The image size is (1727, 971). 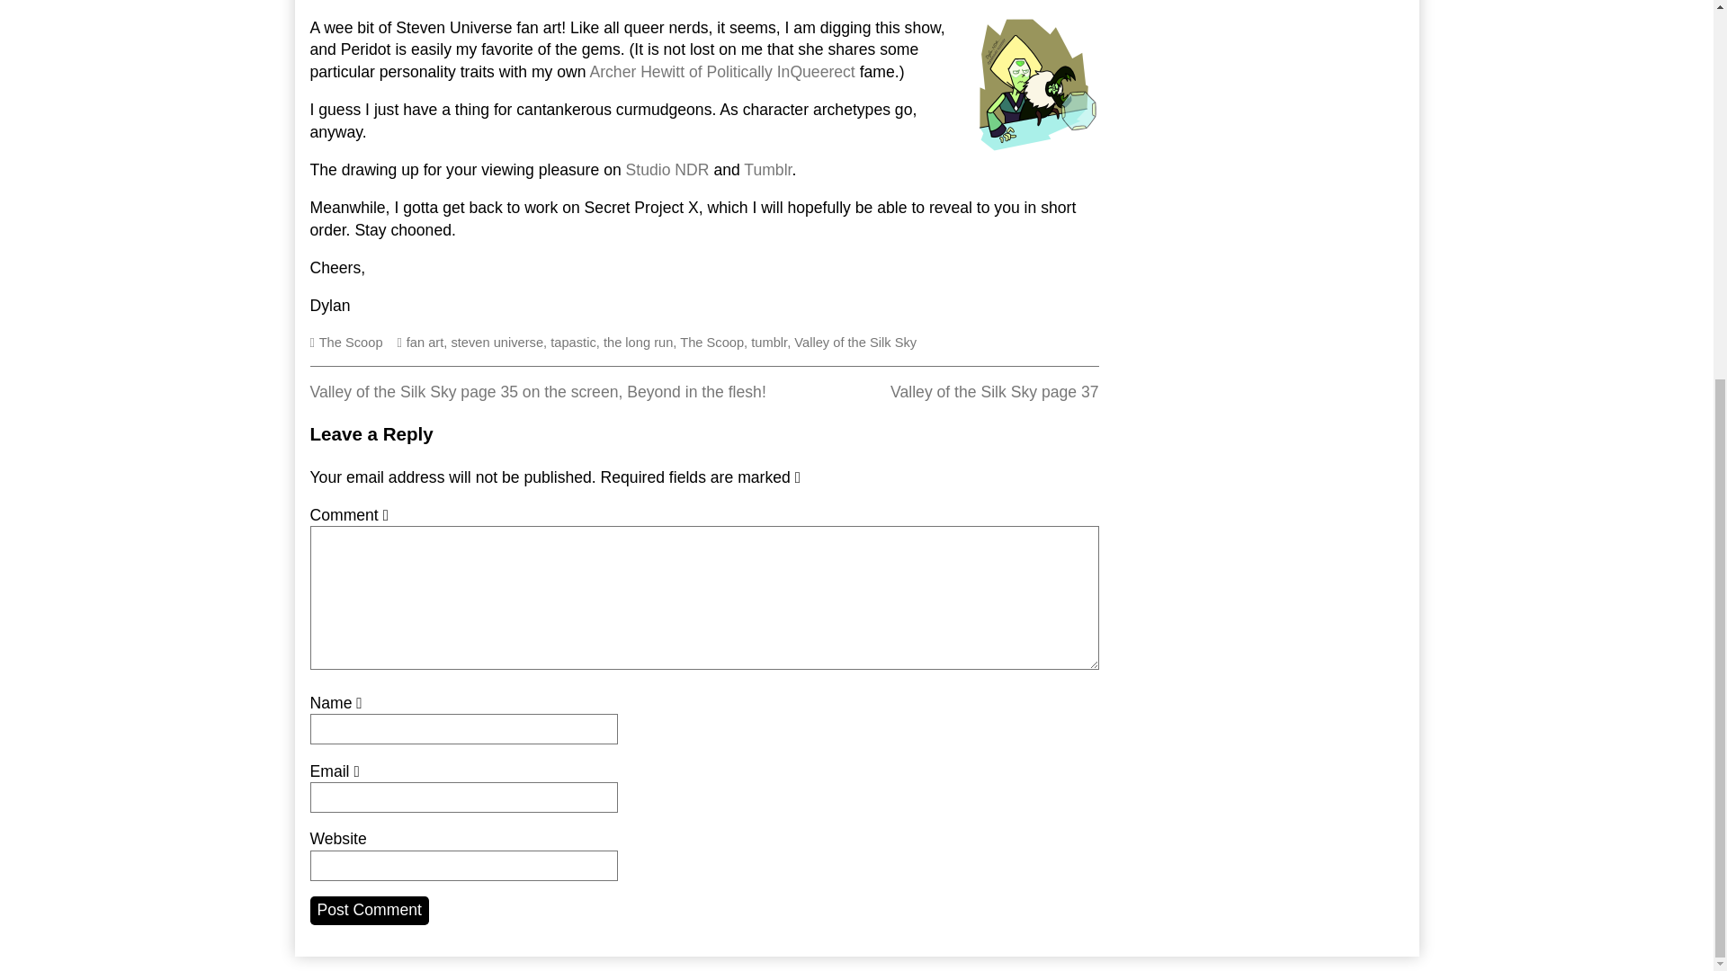 What do you see at coordinates (995, 392) in the screenshot?
I see `fan art` at bounding box center [995, 392].